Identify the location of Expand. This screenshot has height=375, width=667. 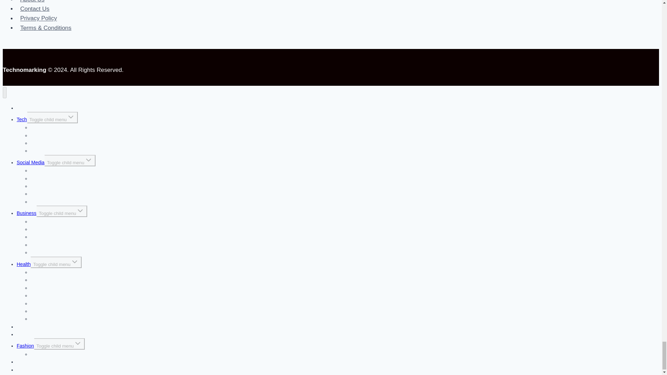
(74, 261).